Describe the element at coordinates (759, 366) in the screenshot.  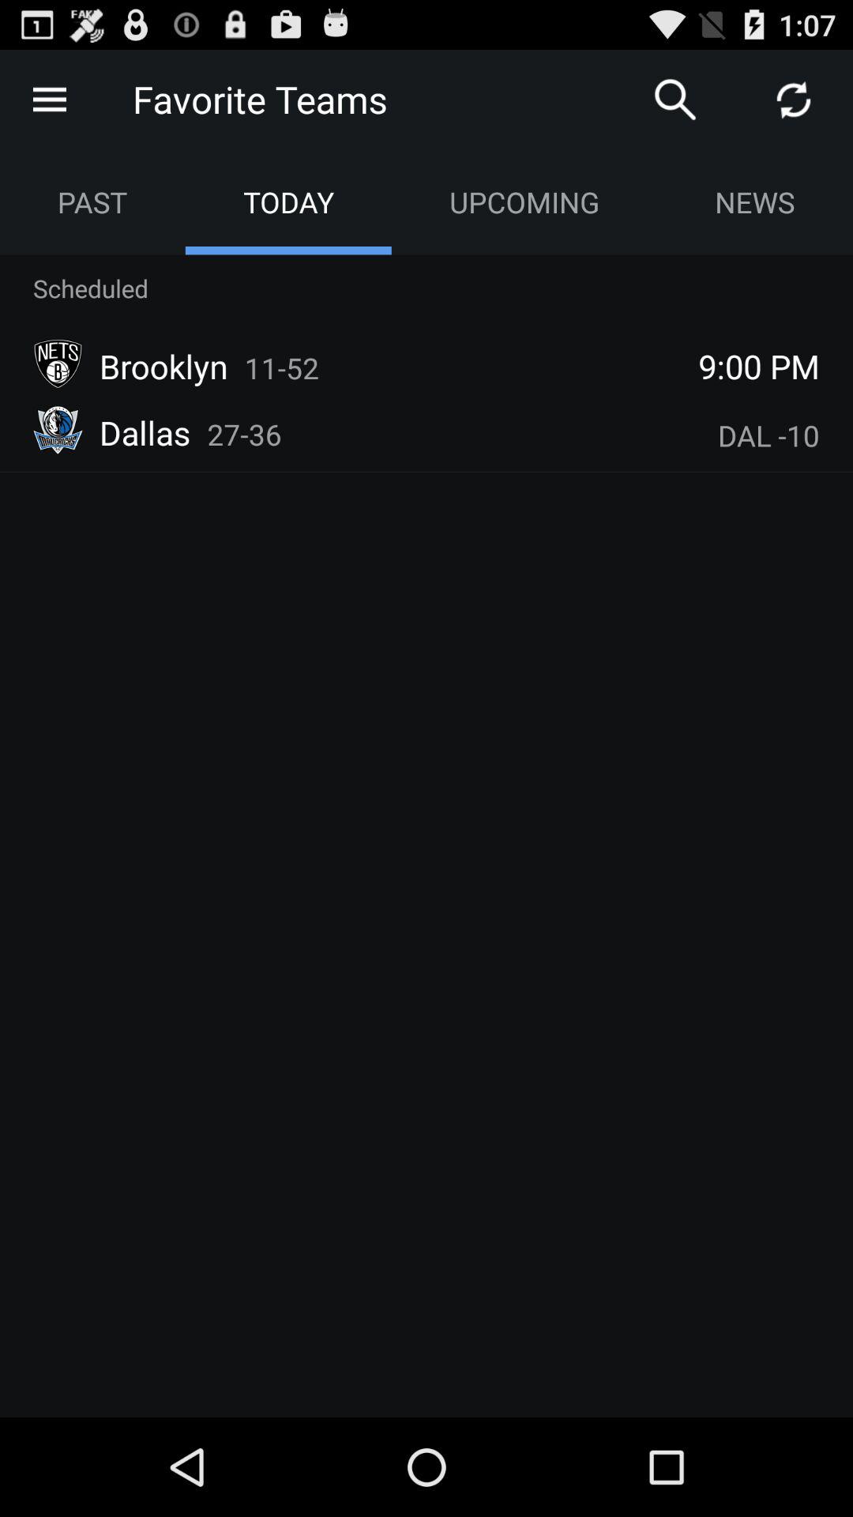
I see `click app above dal -10 icon` at that location.